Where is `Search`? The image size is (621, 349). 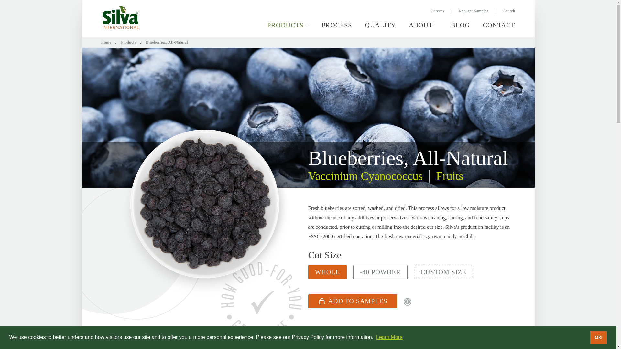
Search is located at coordinates (506, 11).